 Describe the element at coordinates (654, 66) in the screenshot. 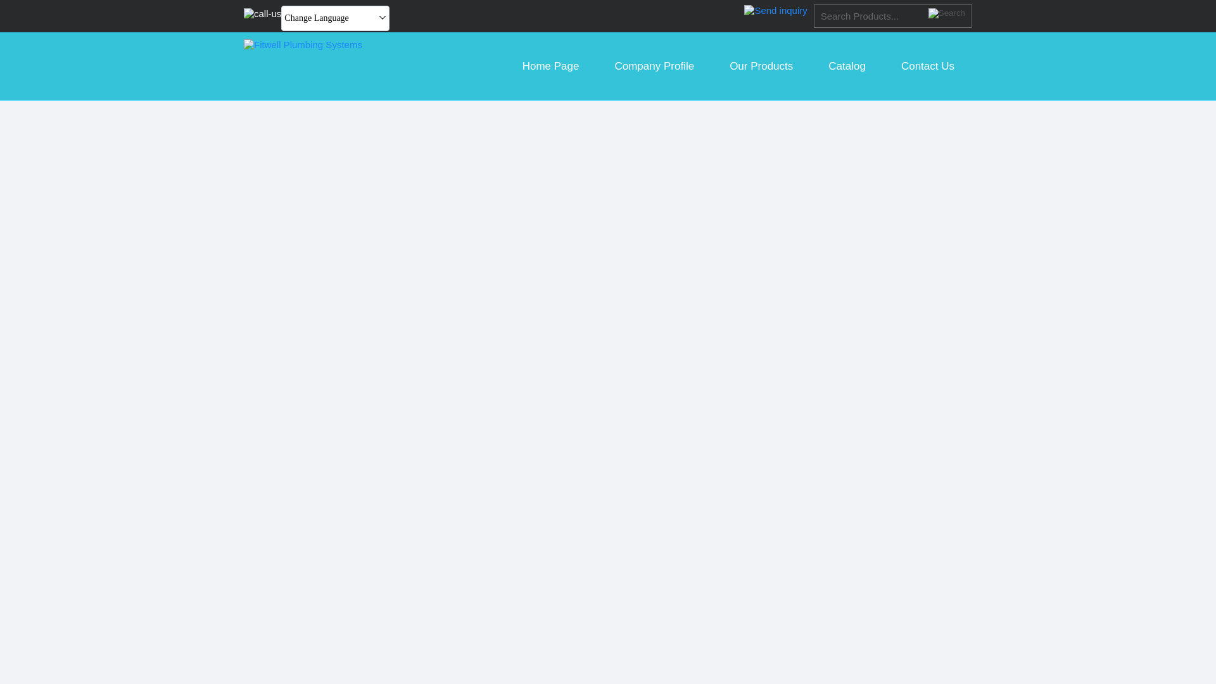

I see `Company Profile` at that location.